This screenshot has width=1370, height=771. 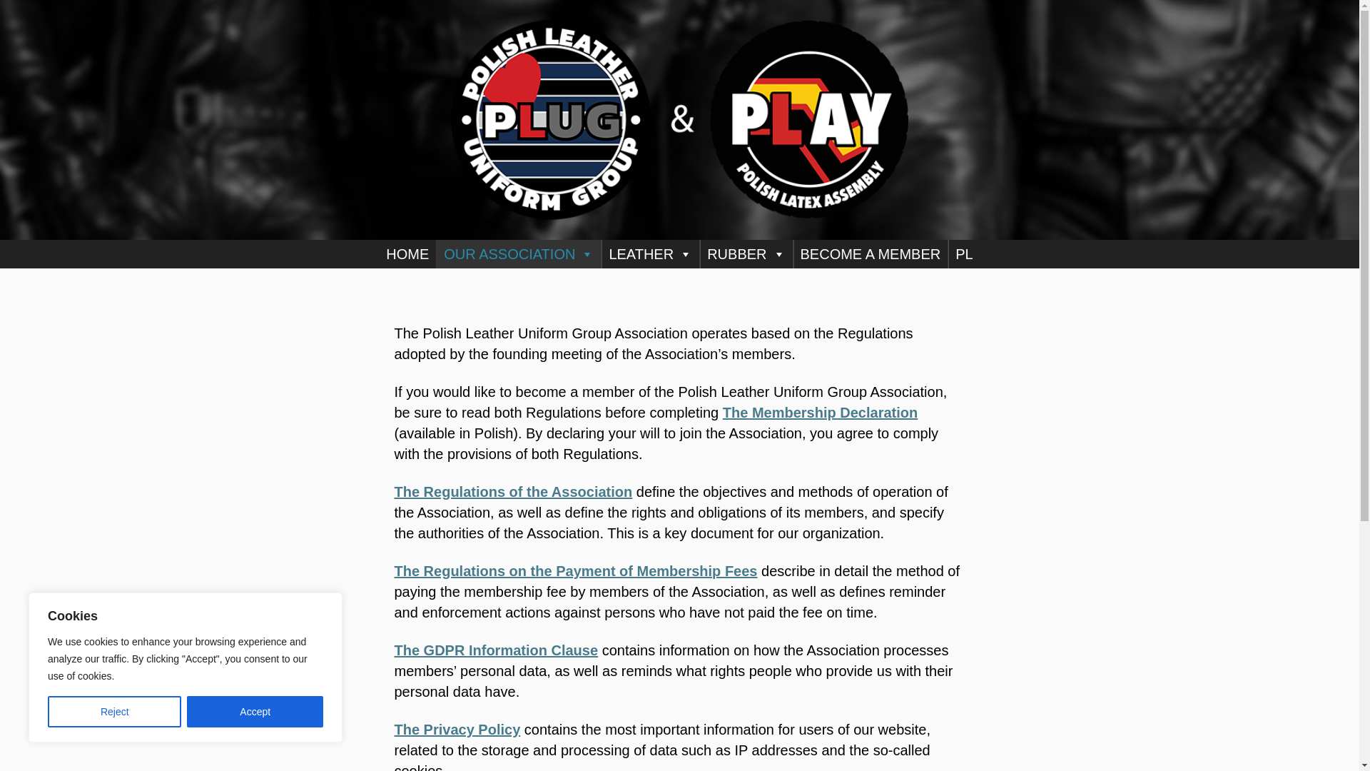 What do you see at coordinates (255, 712) in the screenshot?
I see `Accept` at bounding box center [255, 712].